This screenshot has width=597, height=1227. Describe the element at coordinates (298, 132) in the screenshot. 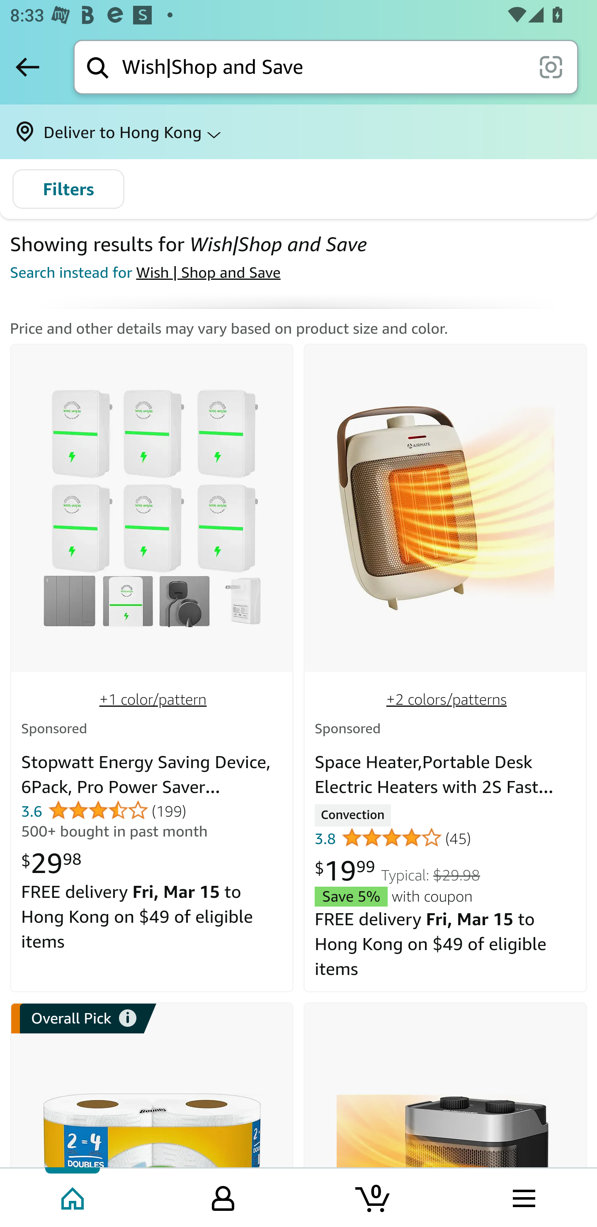

I see `Deliver to Hong Kong ⌵` at that location.